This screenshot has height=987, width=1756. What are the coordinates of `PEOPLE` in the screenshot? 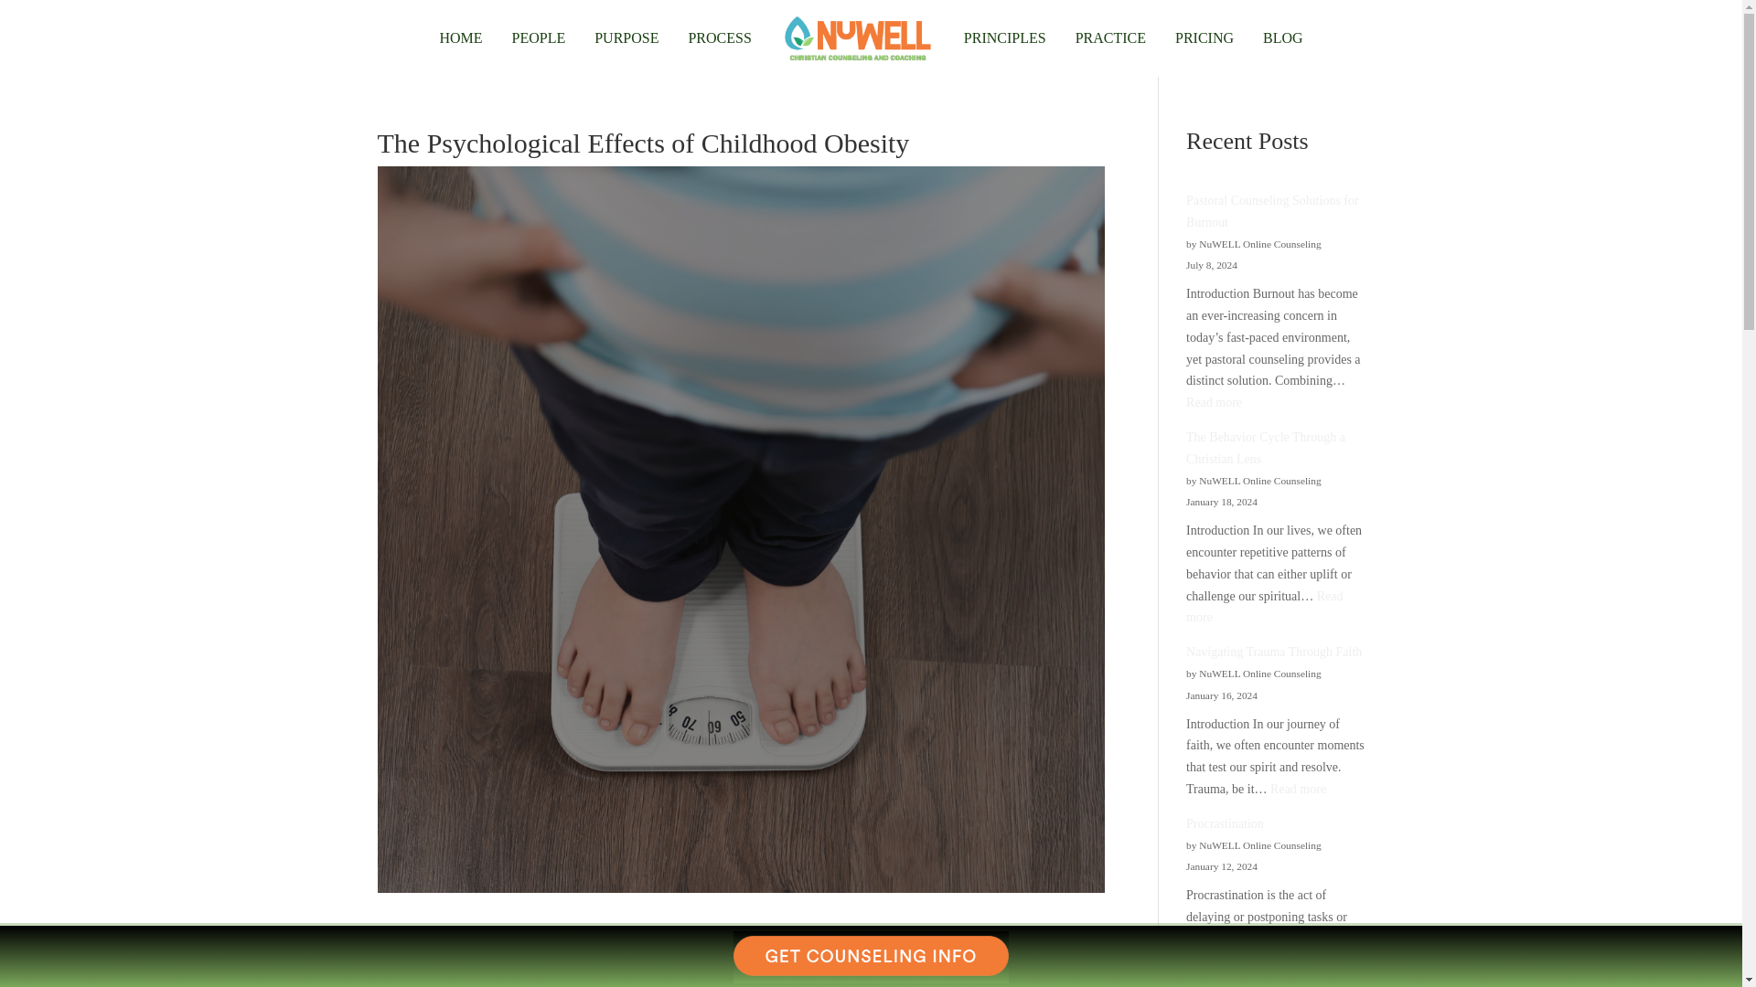 It's located at (539, 38).